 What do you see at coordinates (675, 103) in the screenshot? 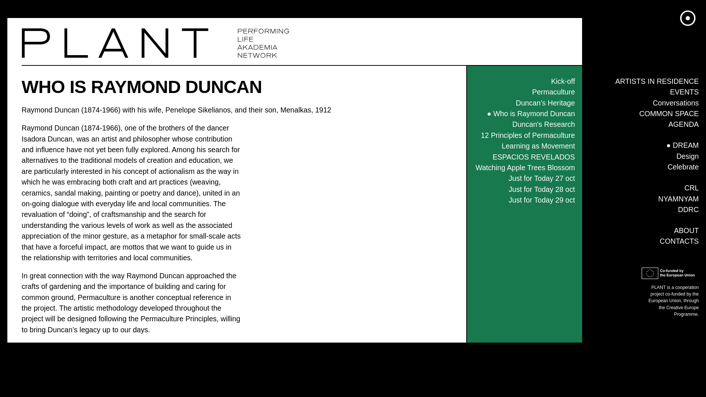
I see `Conversations` at bounding box center [675, 103].